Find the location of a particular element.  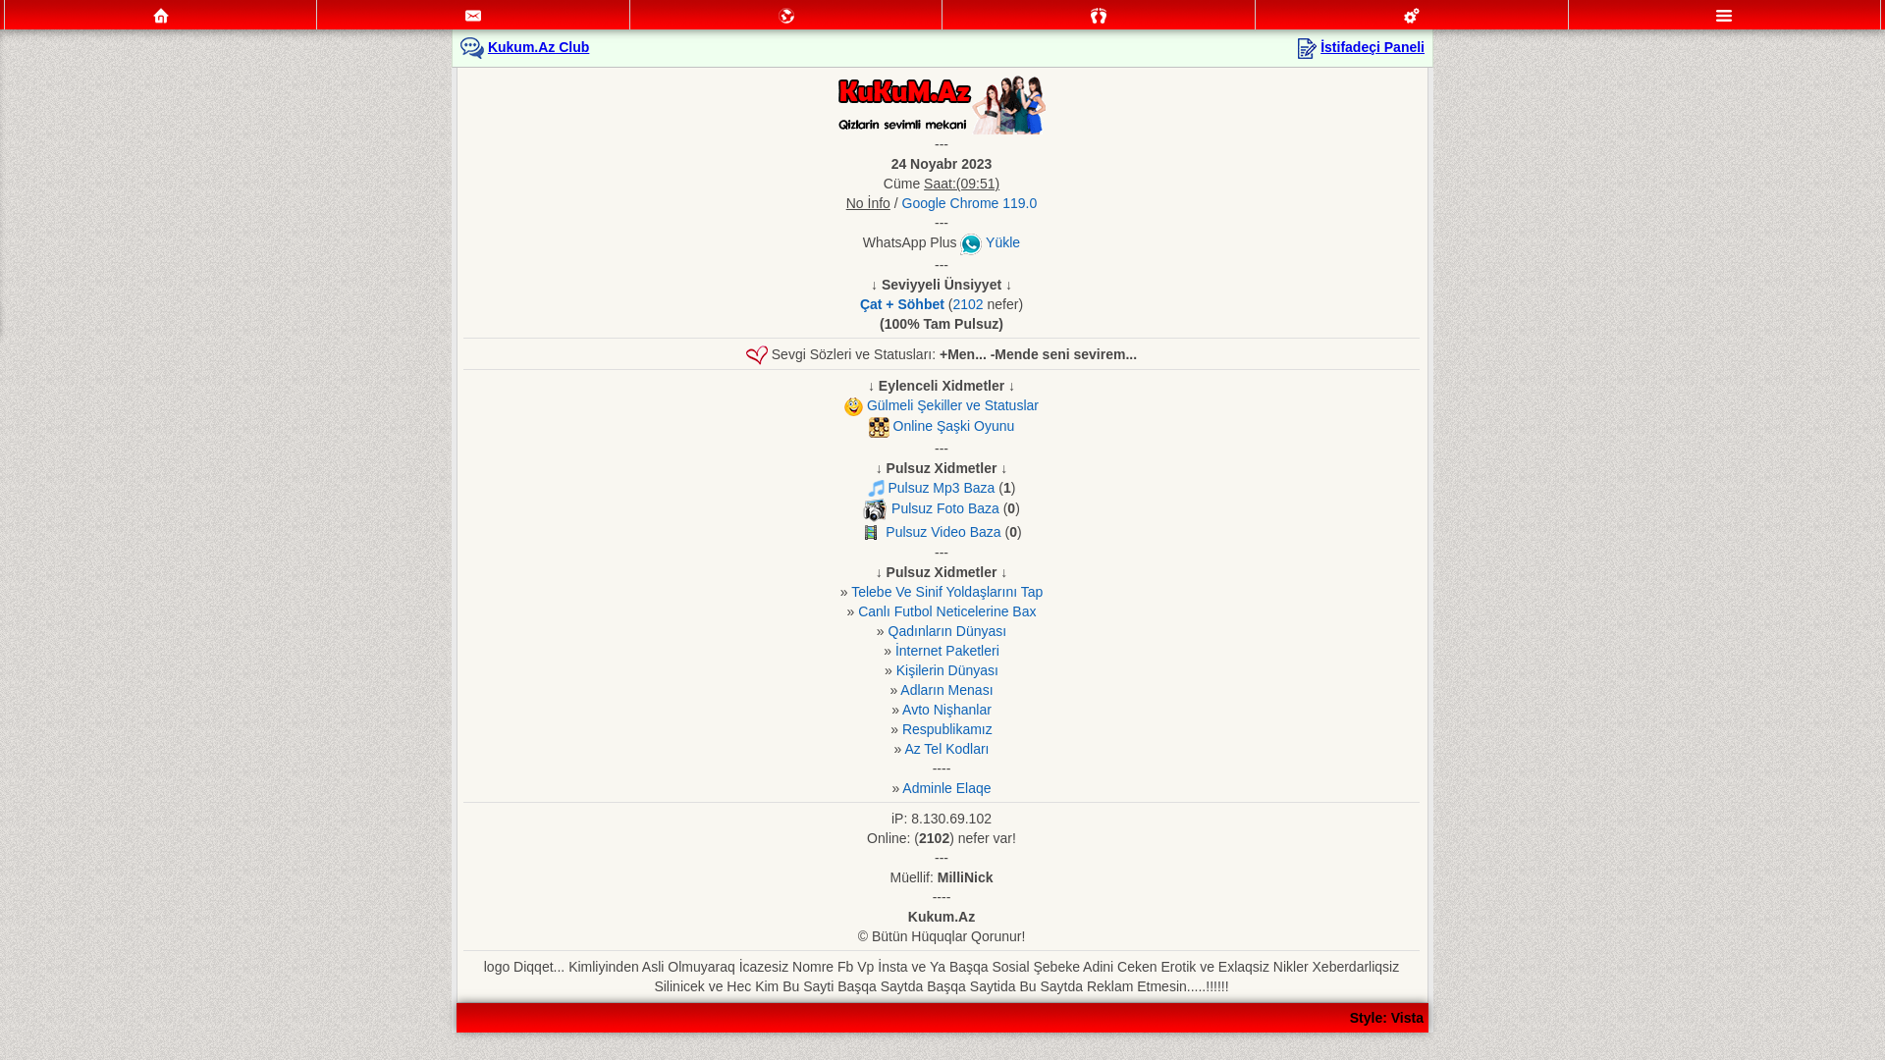

Qonaqlar is located at coordinates (1099, 16).